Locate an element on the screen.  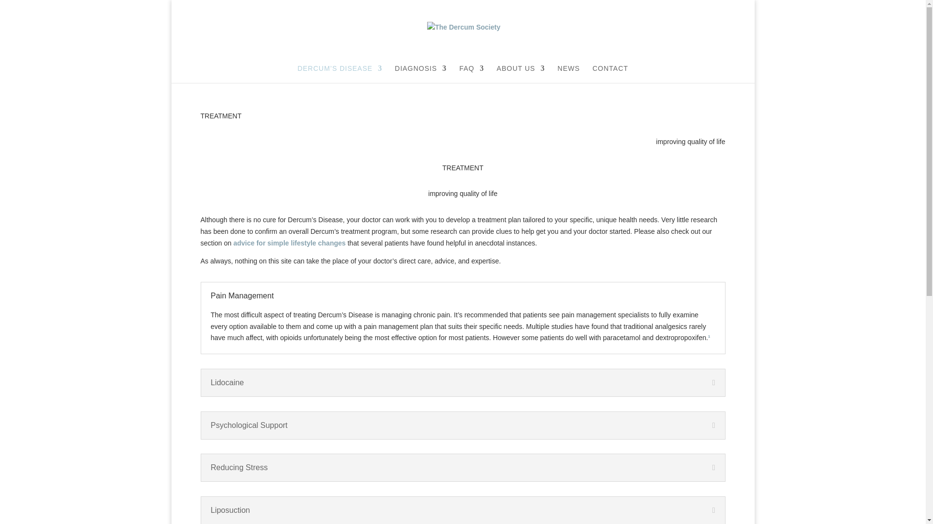
NEWS is located at coordinates (568, 74).